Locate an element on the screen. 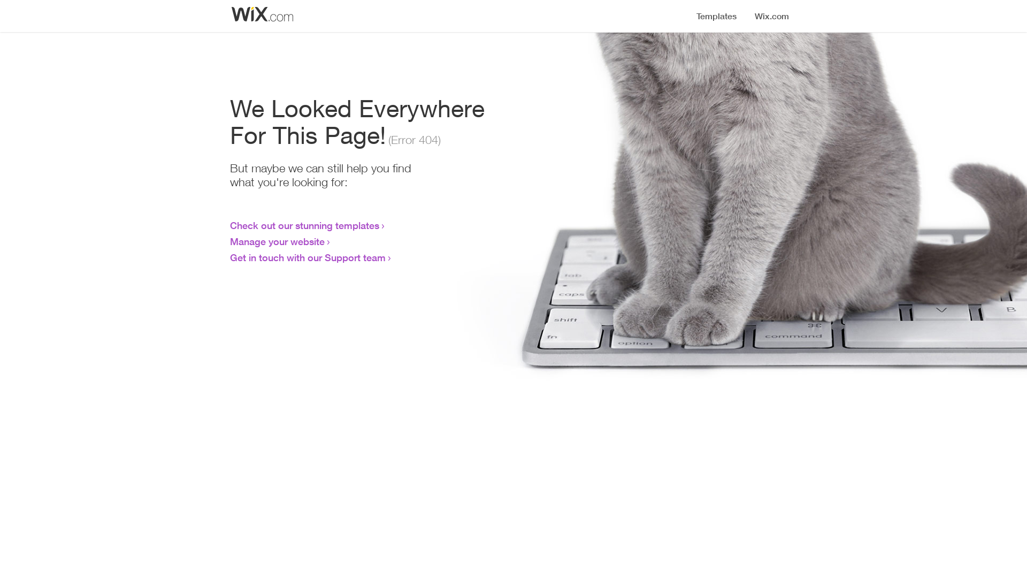 The width and height of the screenshot is (1027, 578). Manage your website is located at coordinates (277, 241).